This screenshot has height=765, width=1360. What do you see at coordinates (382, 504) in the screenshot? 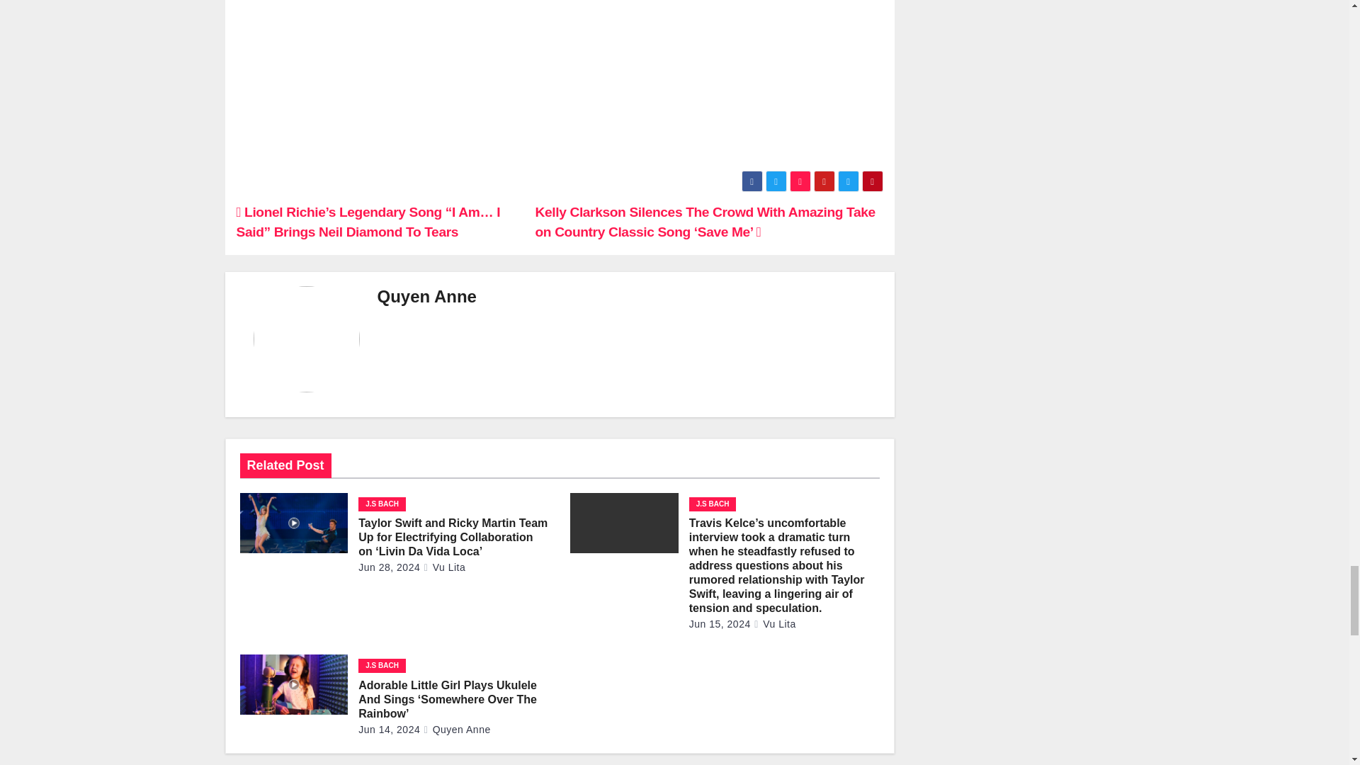
I see `J.S BACH` at bounding box center [382, 504].